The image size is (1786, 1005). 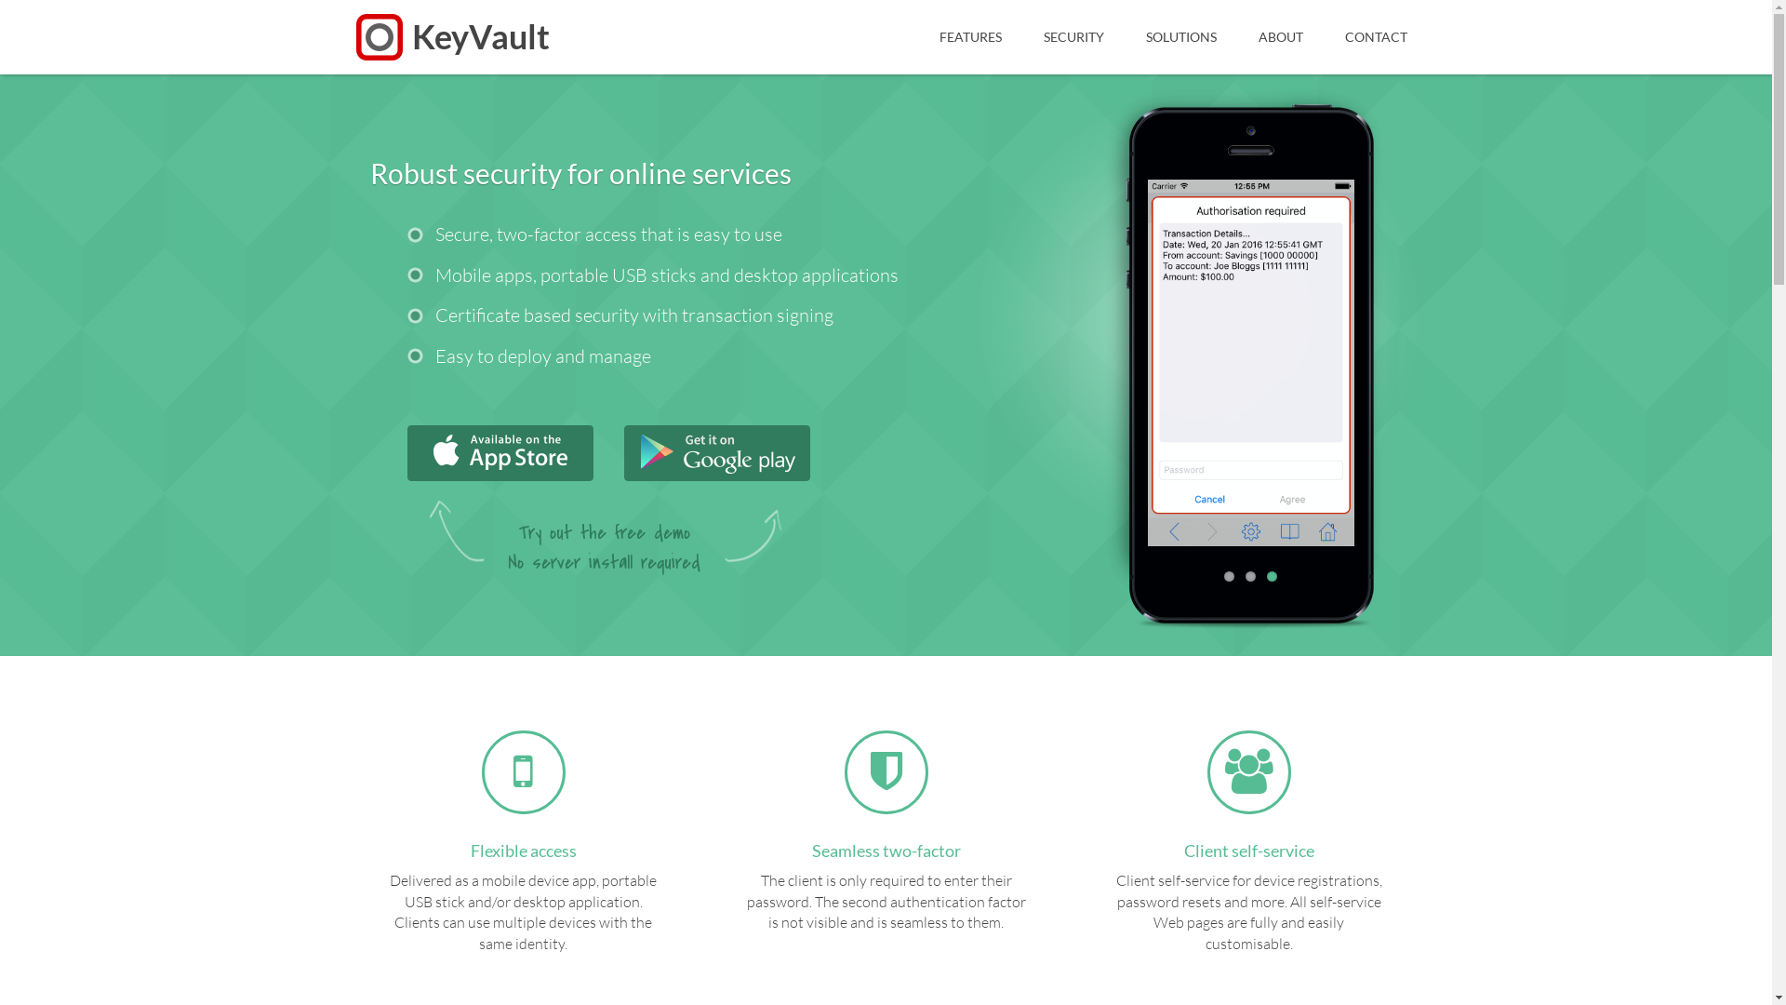 I want to click on 2, so click(x=1250, y=577).